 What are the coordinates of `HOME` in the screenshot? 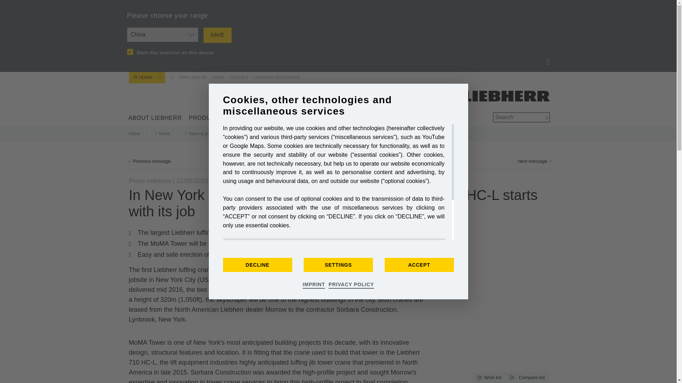 It's located at (217, 76).